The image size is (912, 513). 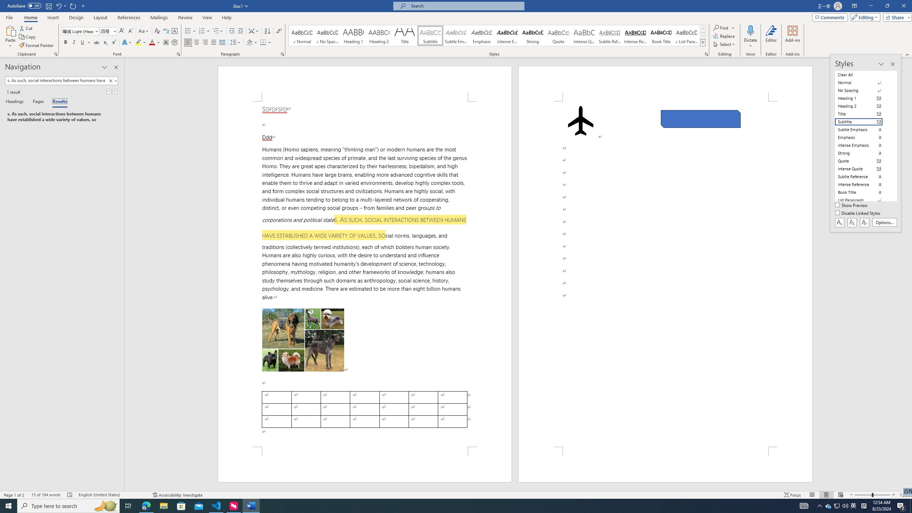 I want to click on Emphasis, so click(x=481, y=36).